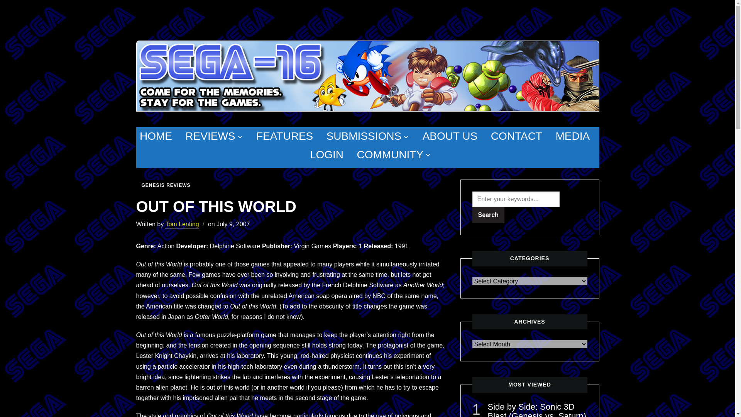 Image resolution: width=741 pixels, height=417 pixels. I want to click on Posts by Tom Lenting, so click(182, 225).